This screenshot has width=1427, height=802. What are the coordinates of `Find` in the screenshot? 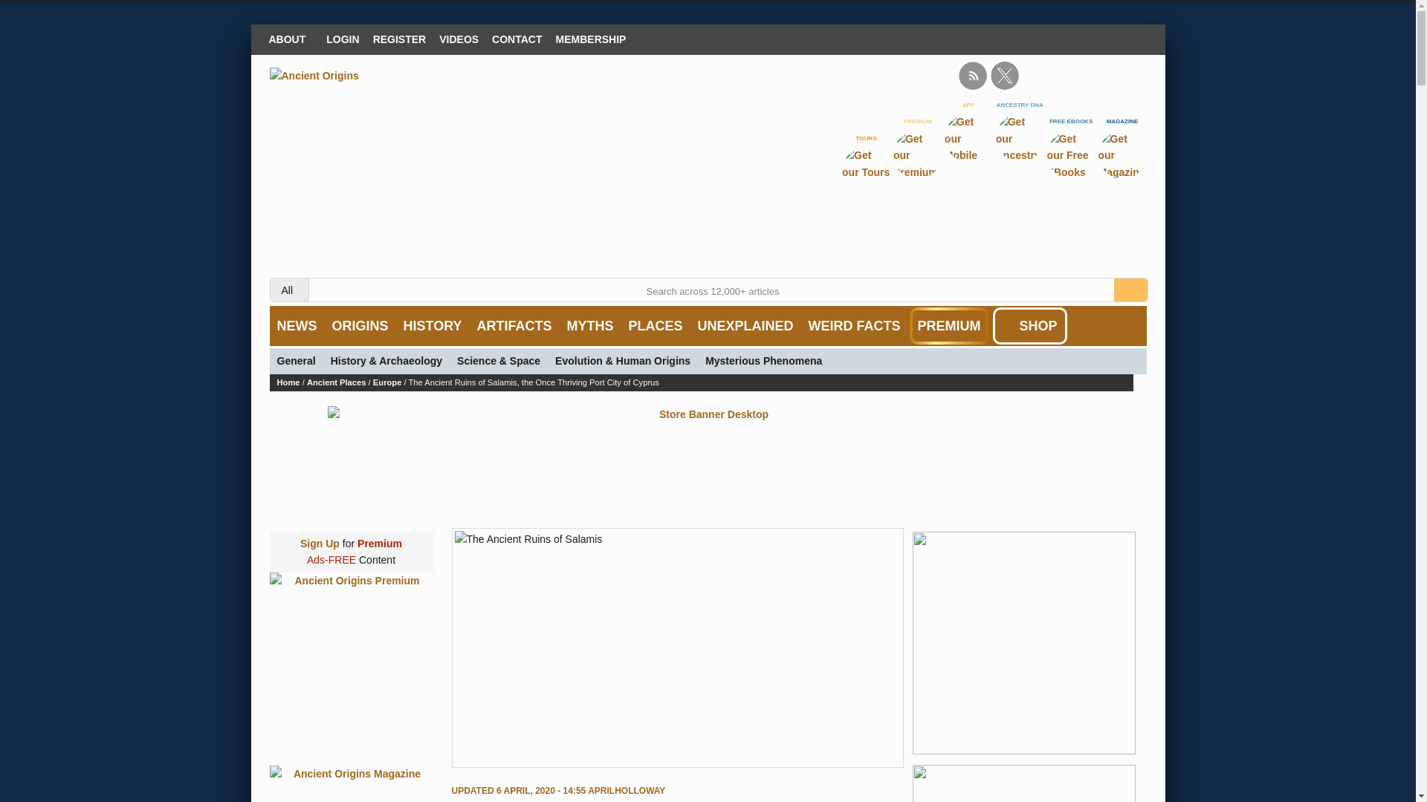 It's located at (1130, 290).